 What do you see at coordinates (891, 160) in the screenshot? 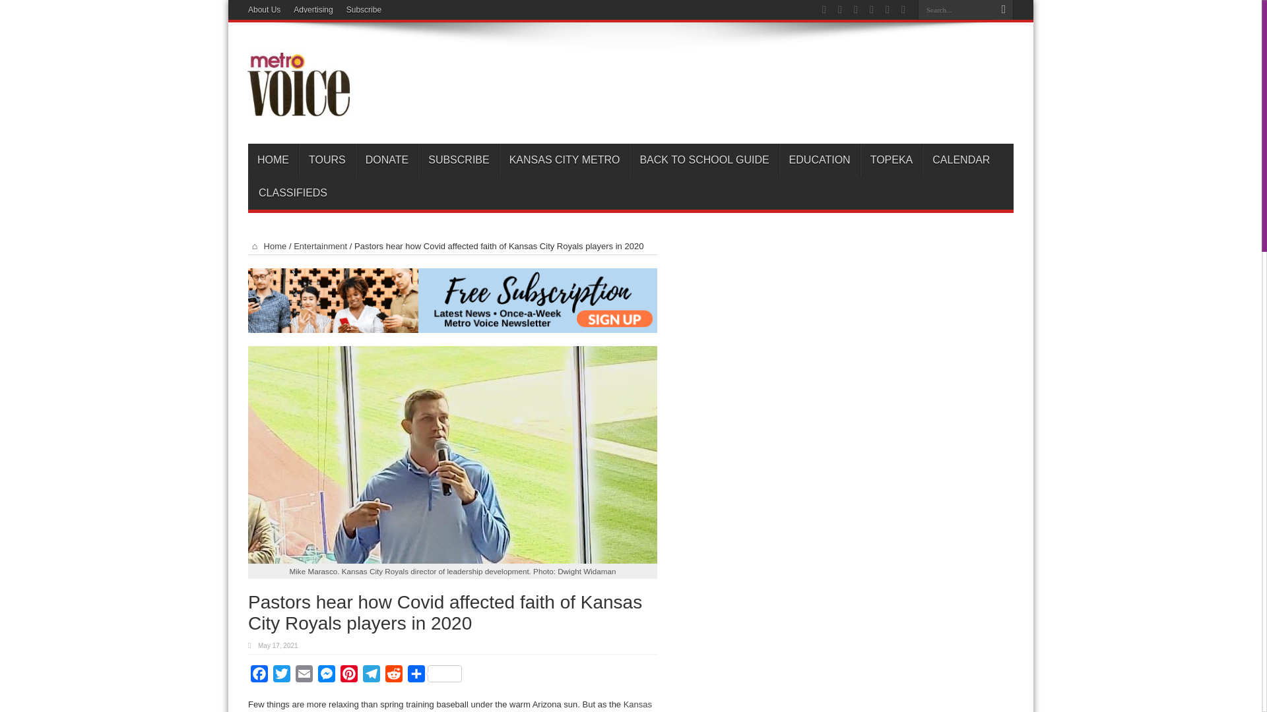
I see `TOPEKA` at bounding box center [891, 160].